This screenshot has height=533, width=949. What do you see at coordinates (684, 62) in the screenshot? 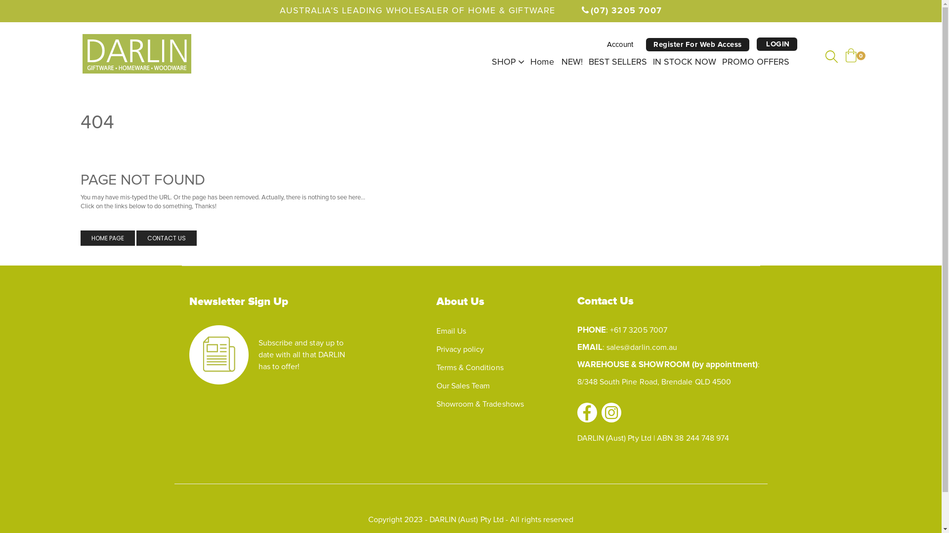
I see `IN STOCK NOW` at bounding box center [684, 62].